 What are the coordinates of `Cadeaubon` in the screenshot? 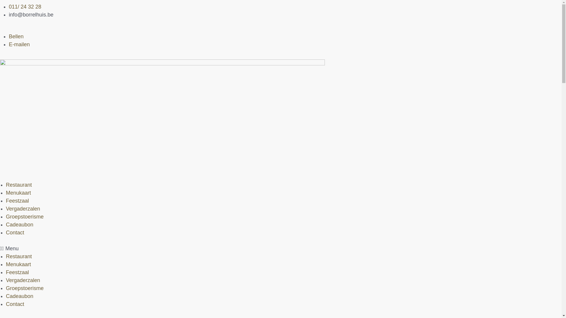 It's located at (19, 296).